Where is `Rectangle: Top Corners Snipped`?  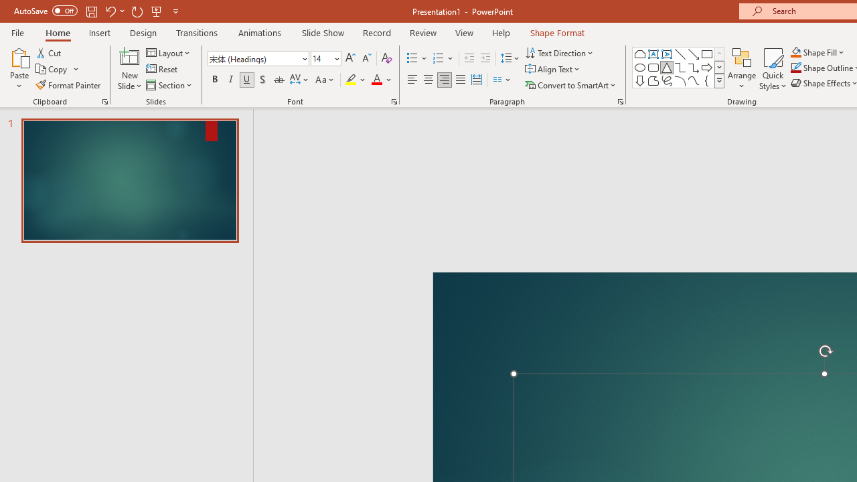
Rectangle: Top Corners Snipped is located at coordinates (640, 54).